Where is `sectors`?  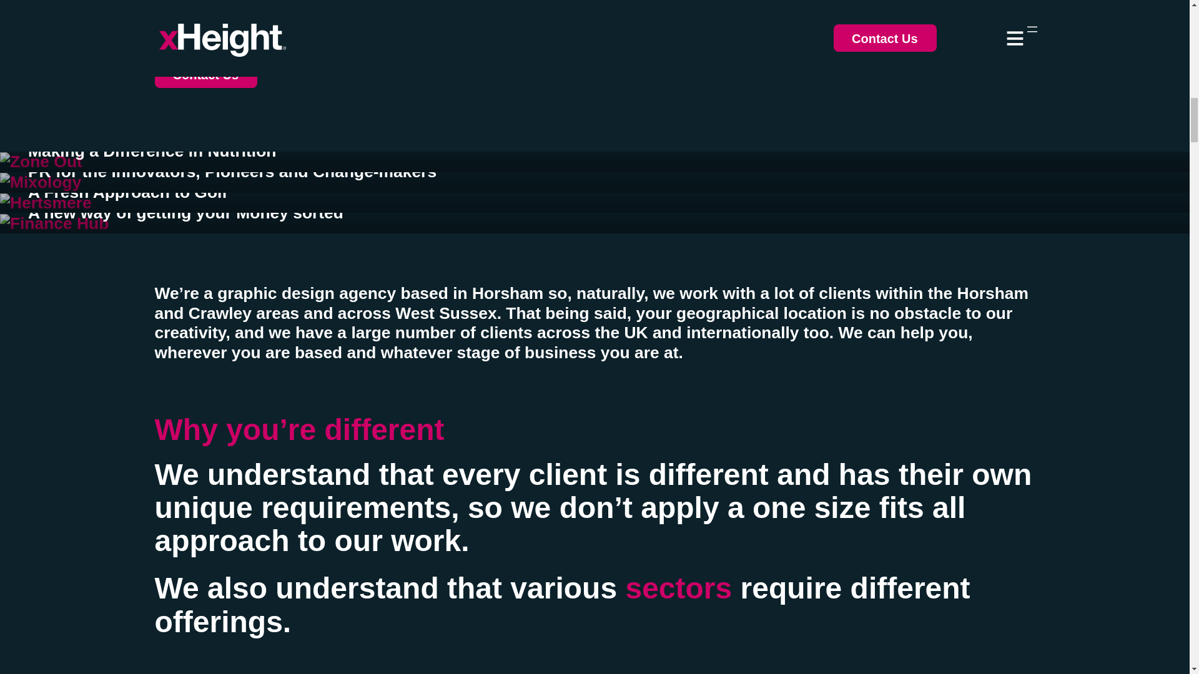
sectors is located at coordinates (678, 588).